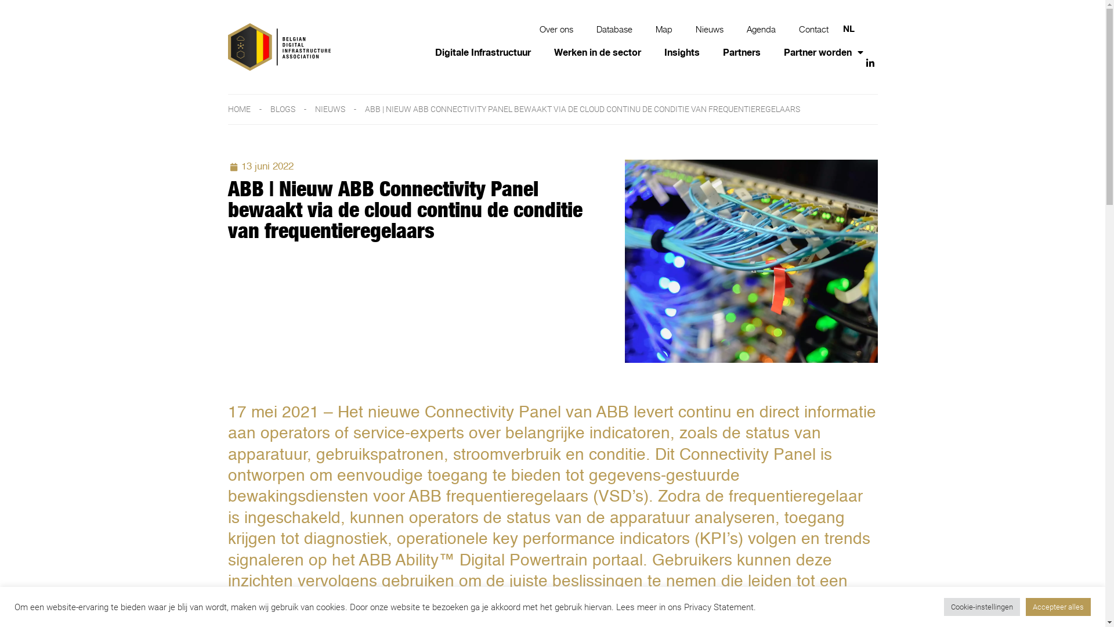 The image size is (1114, 627). I want to click on Cookie-instellingen, so click(982, 607).